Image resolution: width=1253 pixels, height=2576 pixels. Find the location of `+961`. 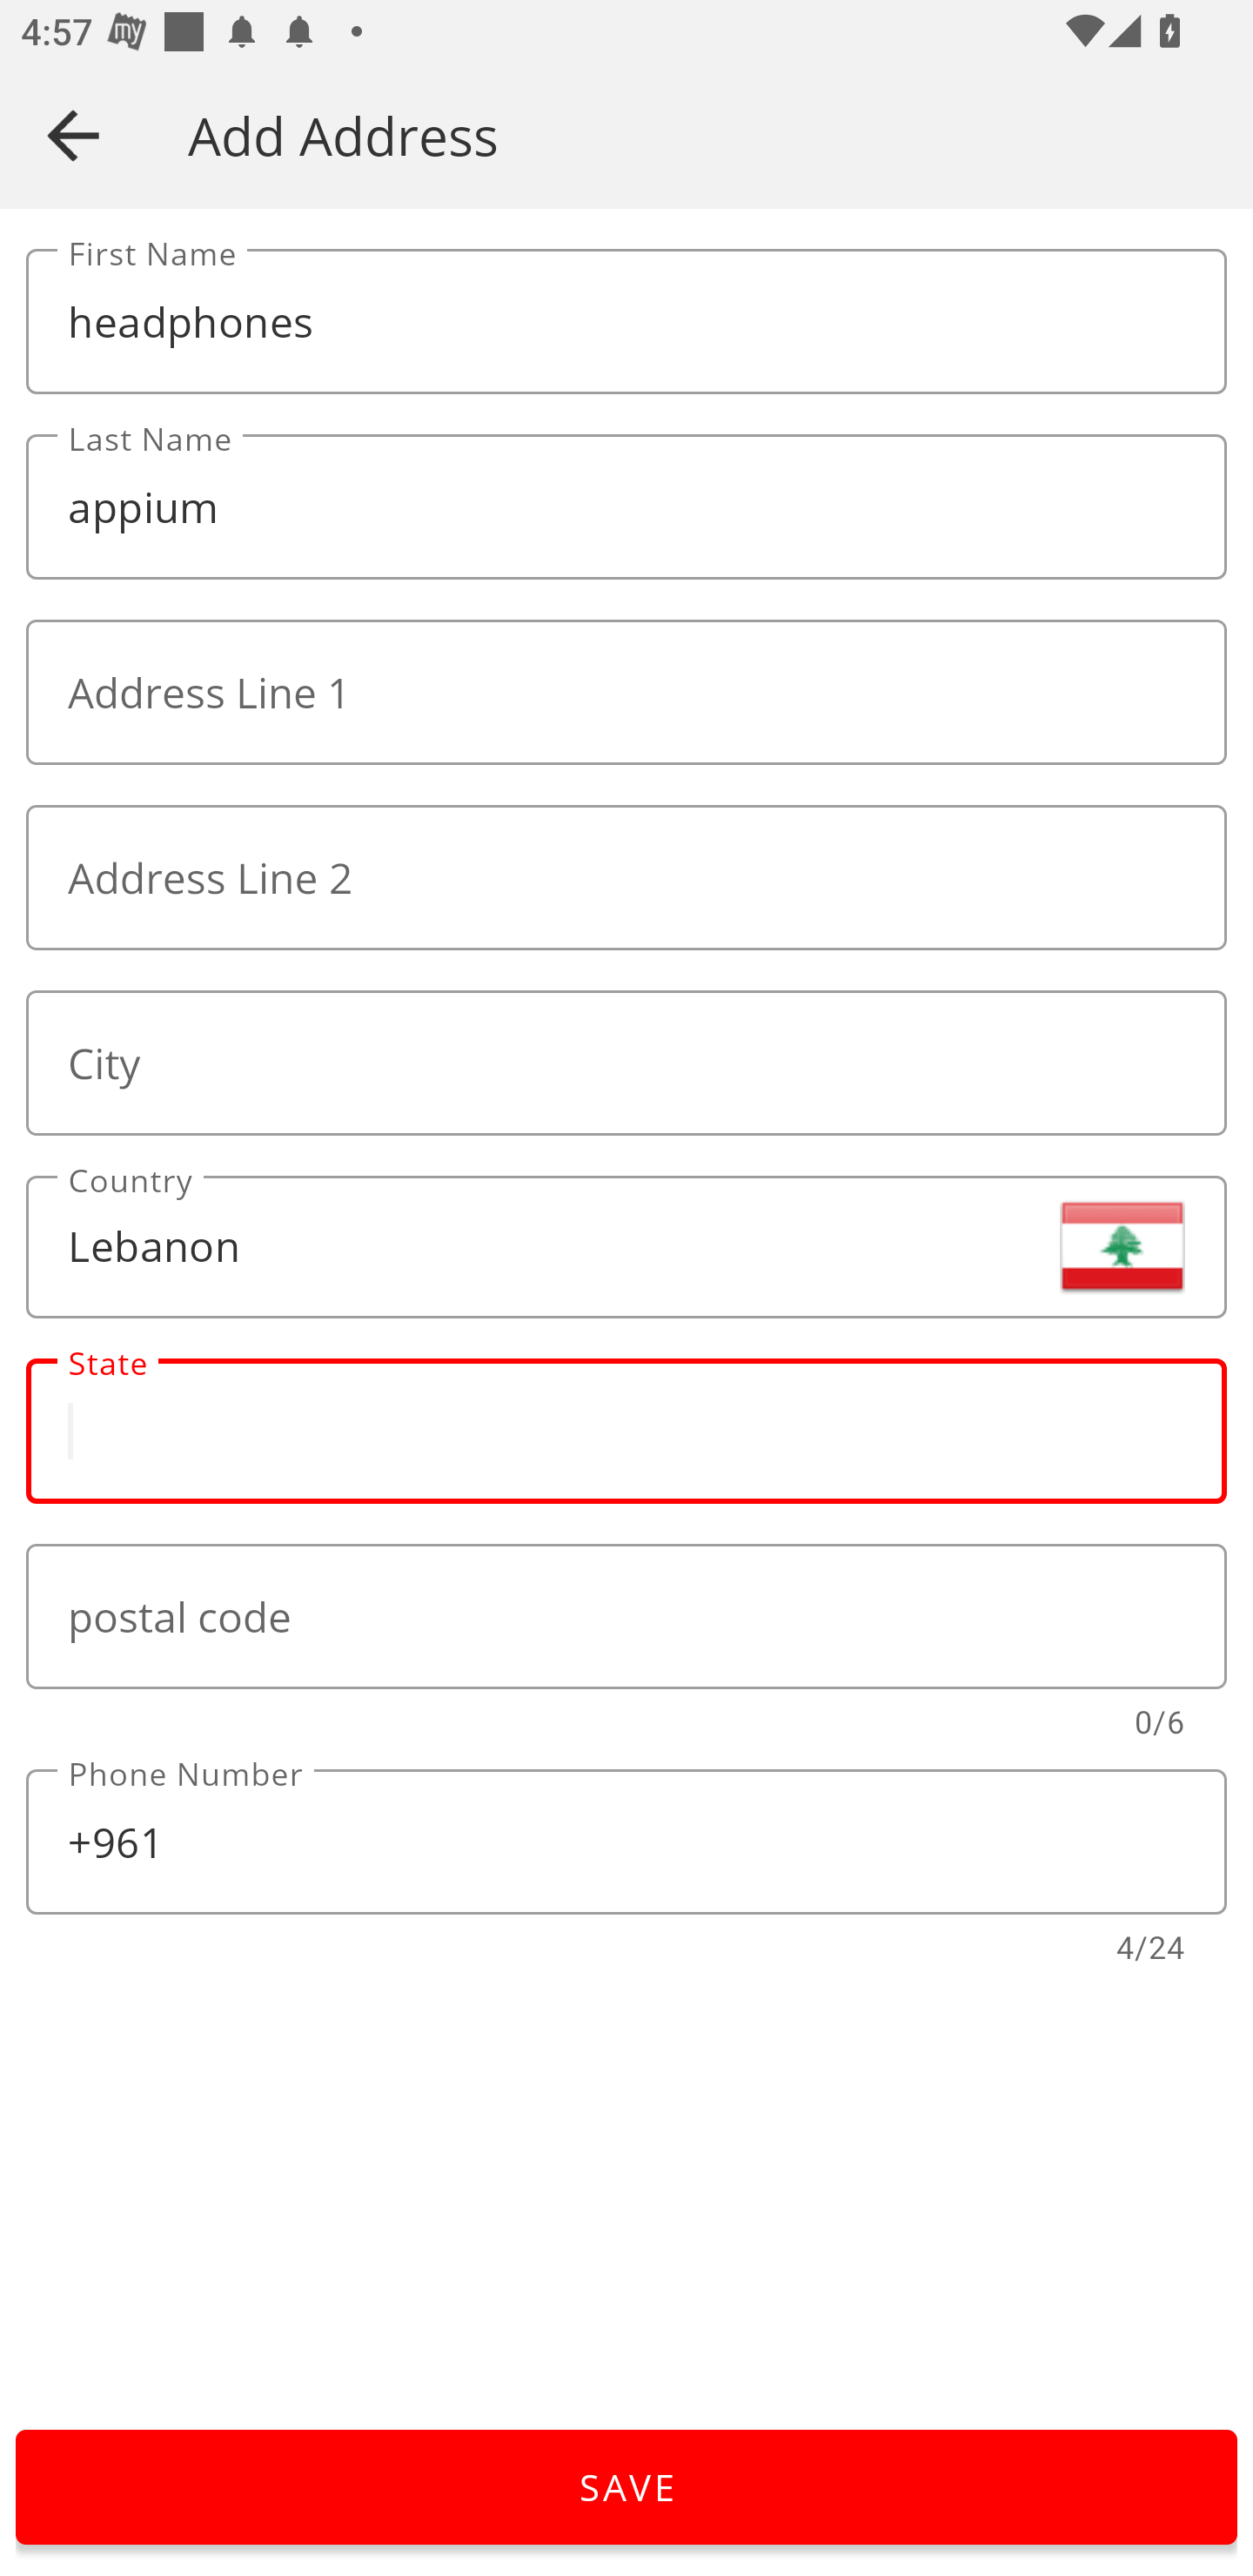

+961 is located at coordinates (626, 1841).